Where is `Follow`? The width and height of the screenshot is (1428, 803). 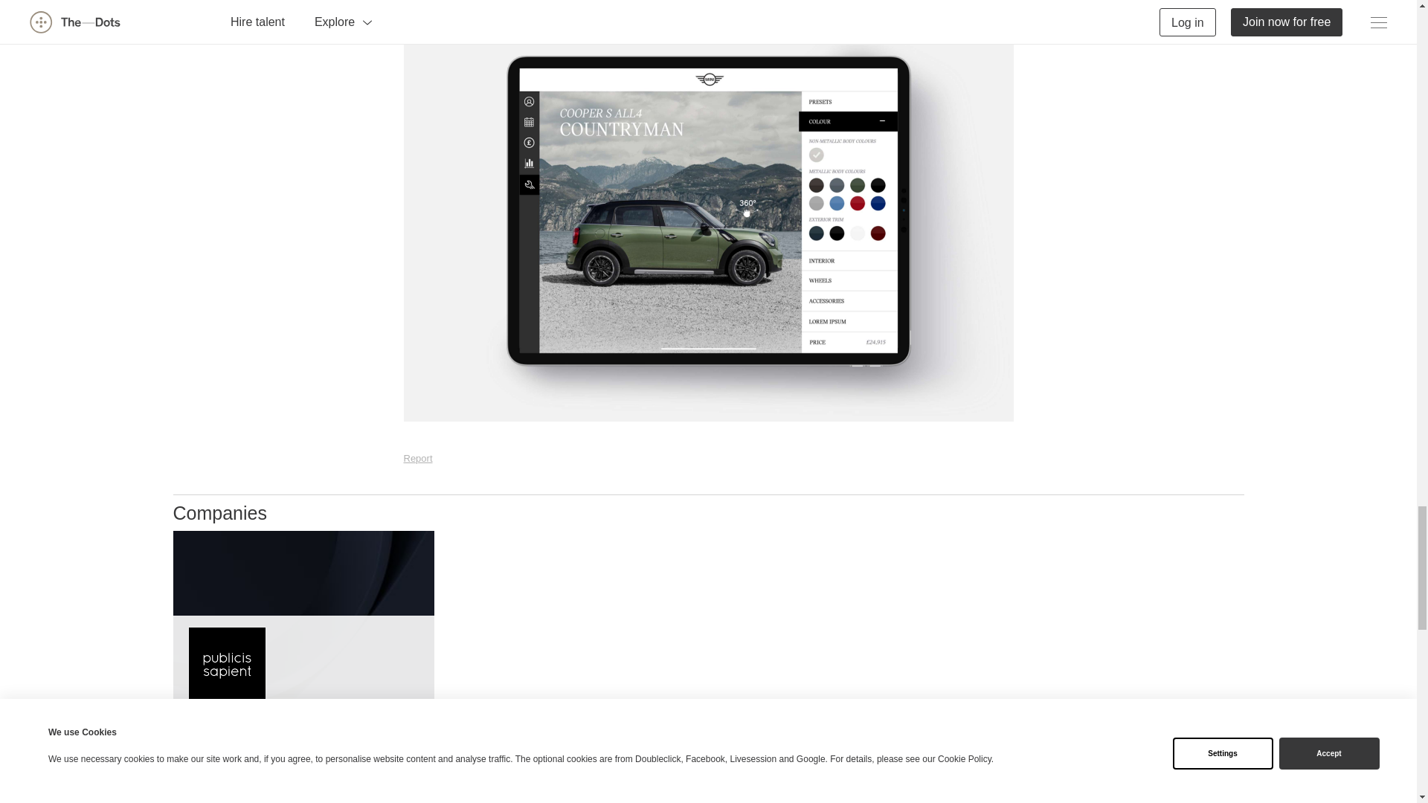 Follow is located at coordinates (399, 738).